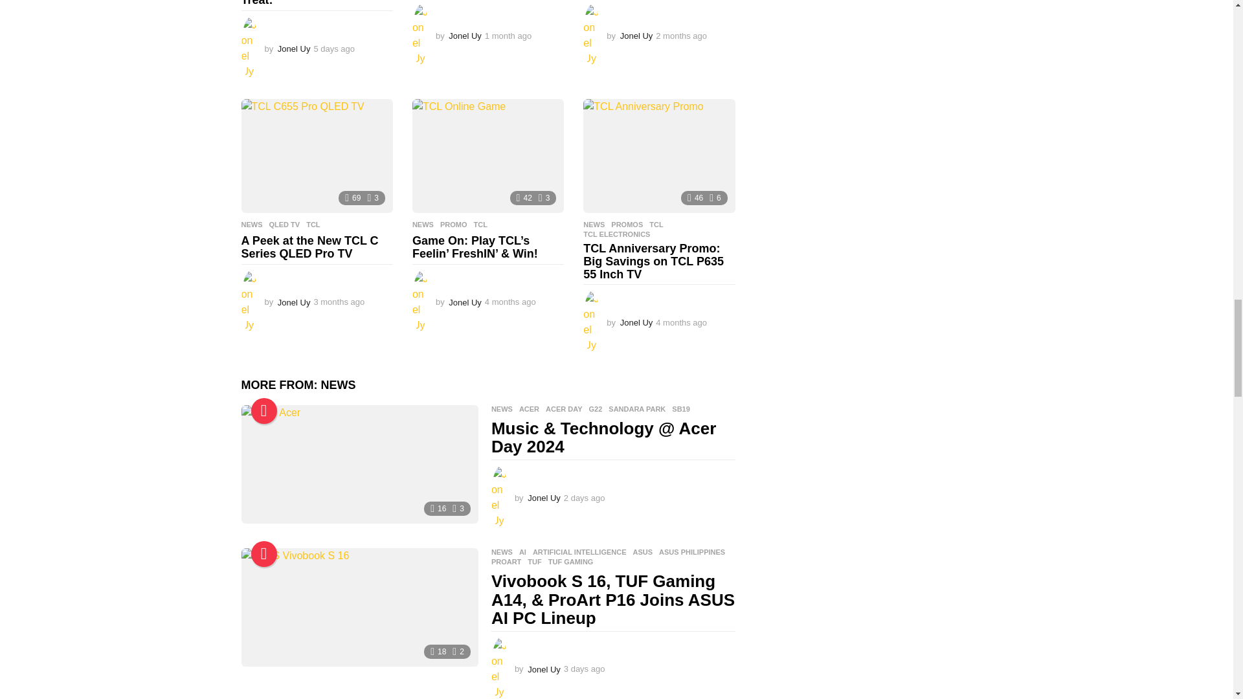 This screenshot has height=699, width=1243. What do you see at coordinates (658, 156) in the screenshot?
I see `TCL Anniversary Promo:  Big Savings on TCL P635 55 Inch TV` at bounding box center [658, 156].